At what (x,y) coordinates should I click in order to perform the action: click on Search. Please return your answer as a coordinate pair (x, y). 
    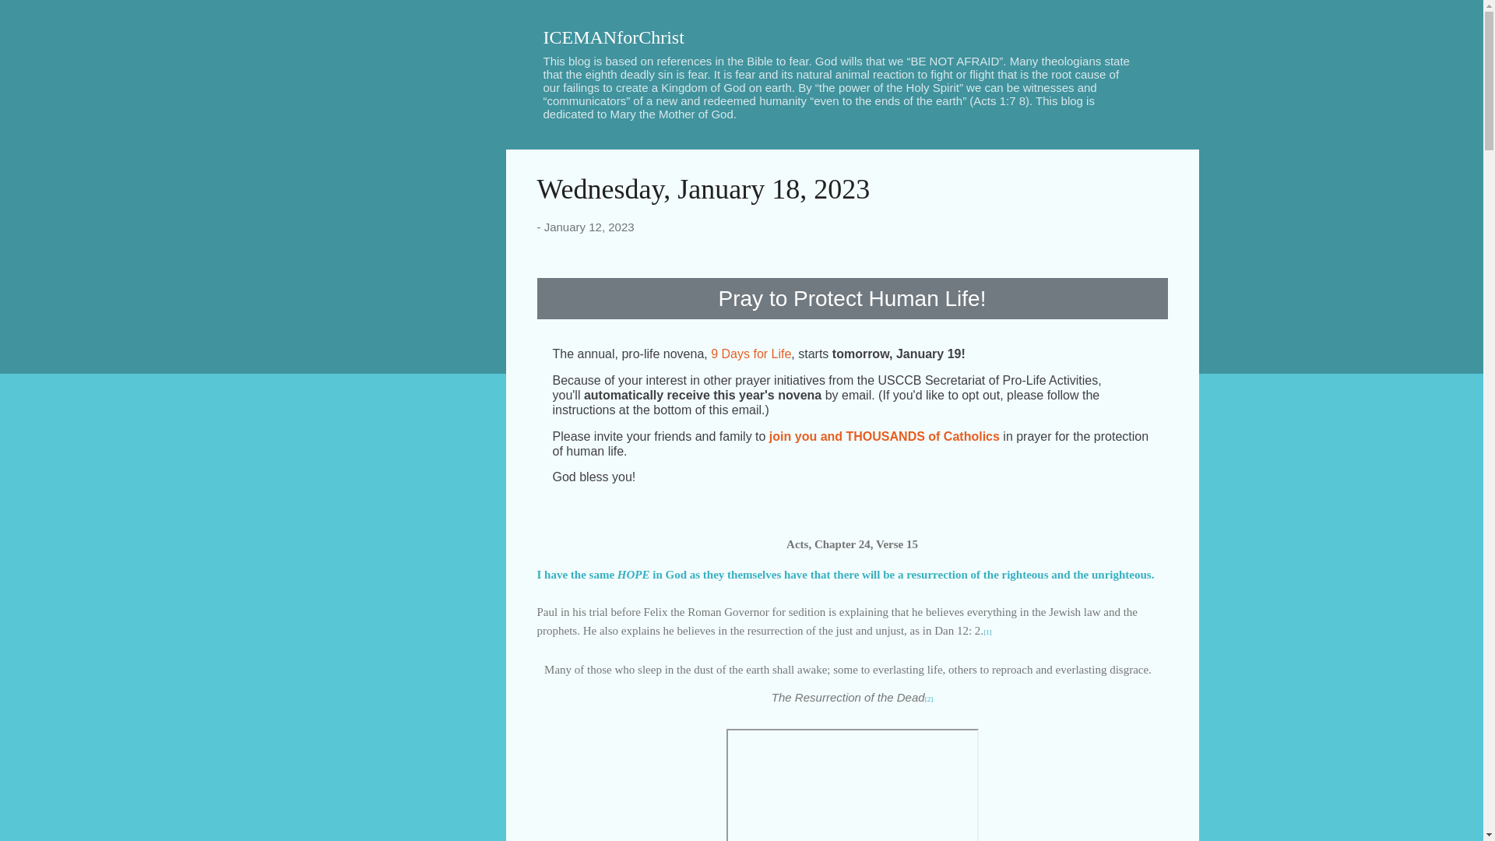
    Looking at the image, I should click on (30, 19).